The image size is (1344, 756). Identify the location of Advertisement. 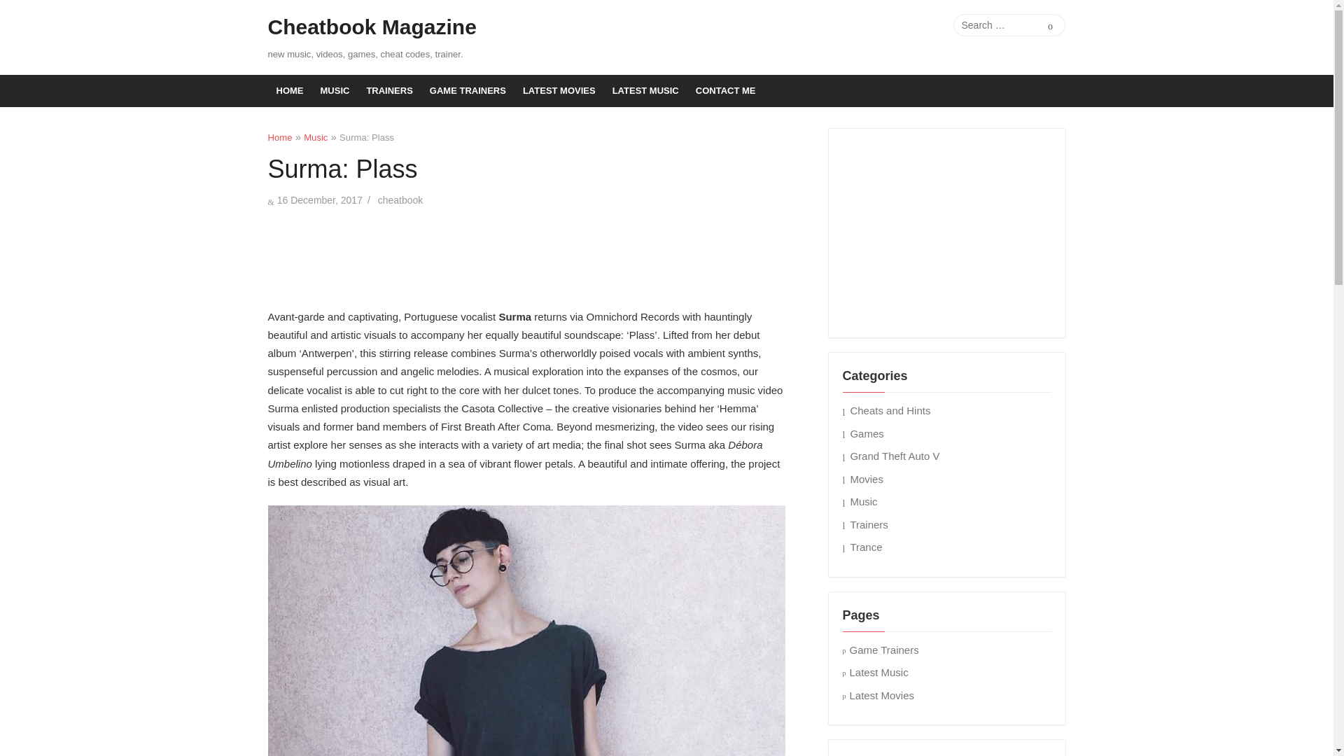
(526, 255).